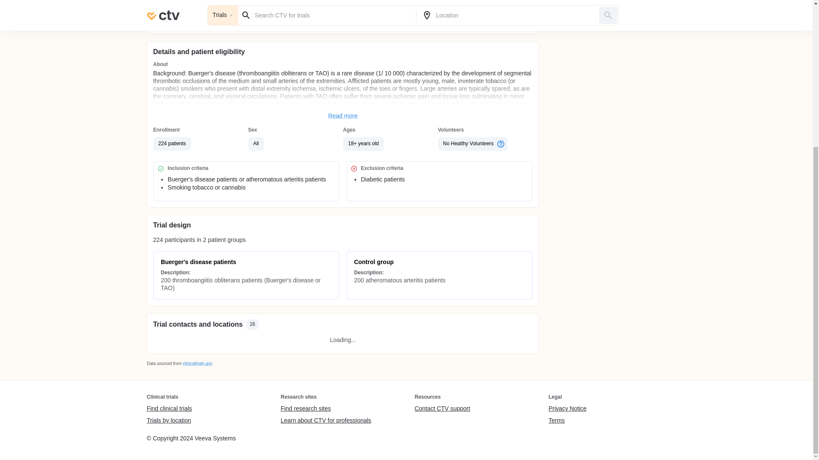 Image resolution: width=819 pixels, height=460 pixels. What do you see at coordinates (343, 116) in the screenshot?
I see `Read more` at bounding box center [343, 116].